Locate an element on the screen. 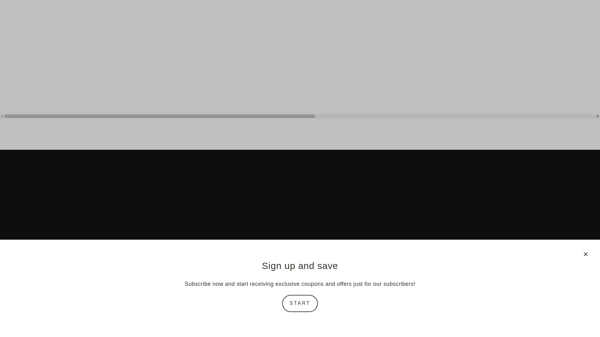  Amazon is located at coordinates (209, 319).